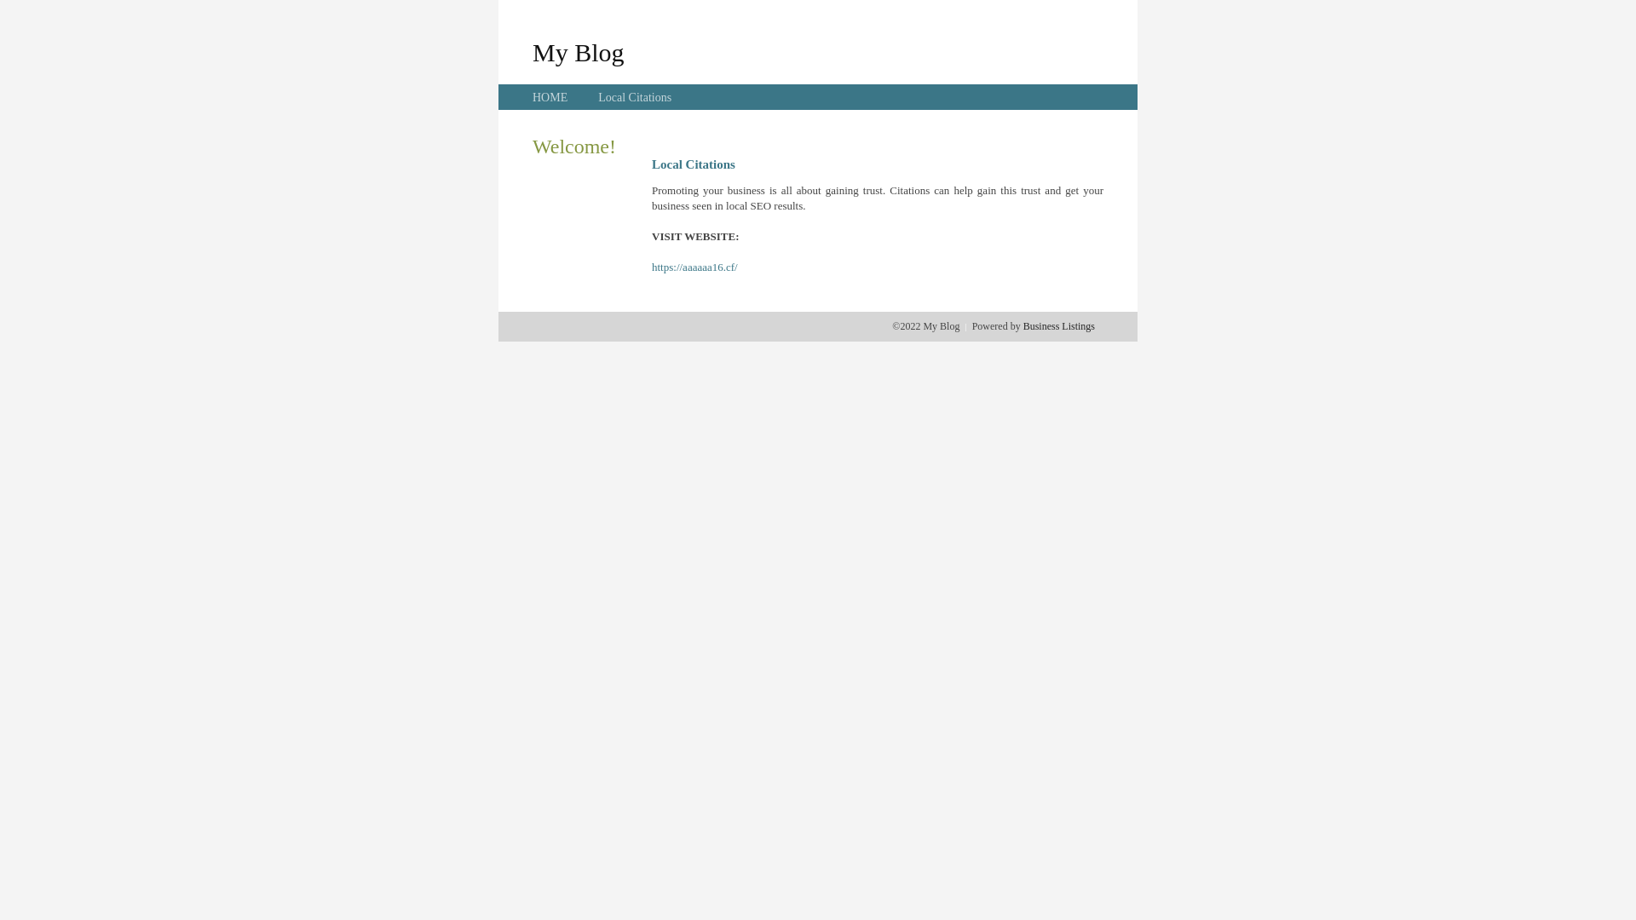  I want to click on https://aaaaaa16.cf/, so click(695, 267).